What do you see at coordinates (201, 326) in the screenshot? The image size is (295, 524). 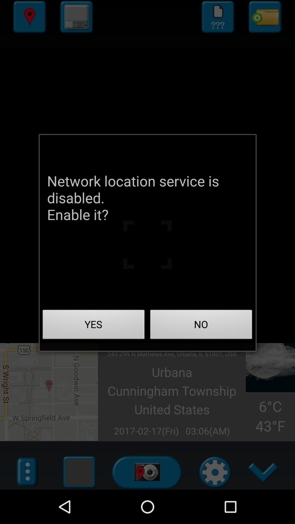 I see `turn off item next to the yes button` at bounding box center [201, 326].